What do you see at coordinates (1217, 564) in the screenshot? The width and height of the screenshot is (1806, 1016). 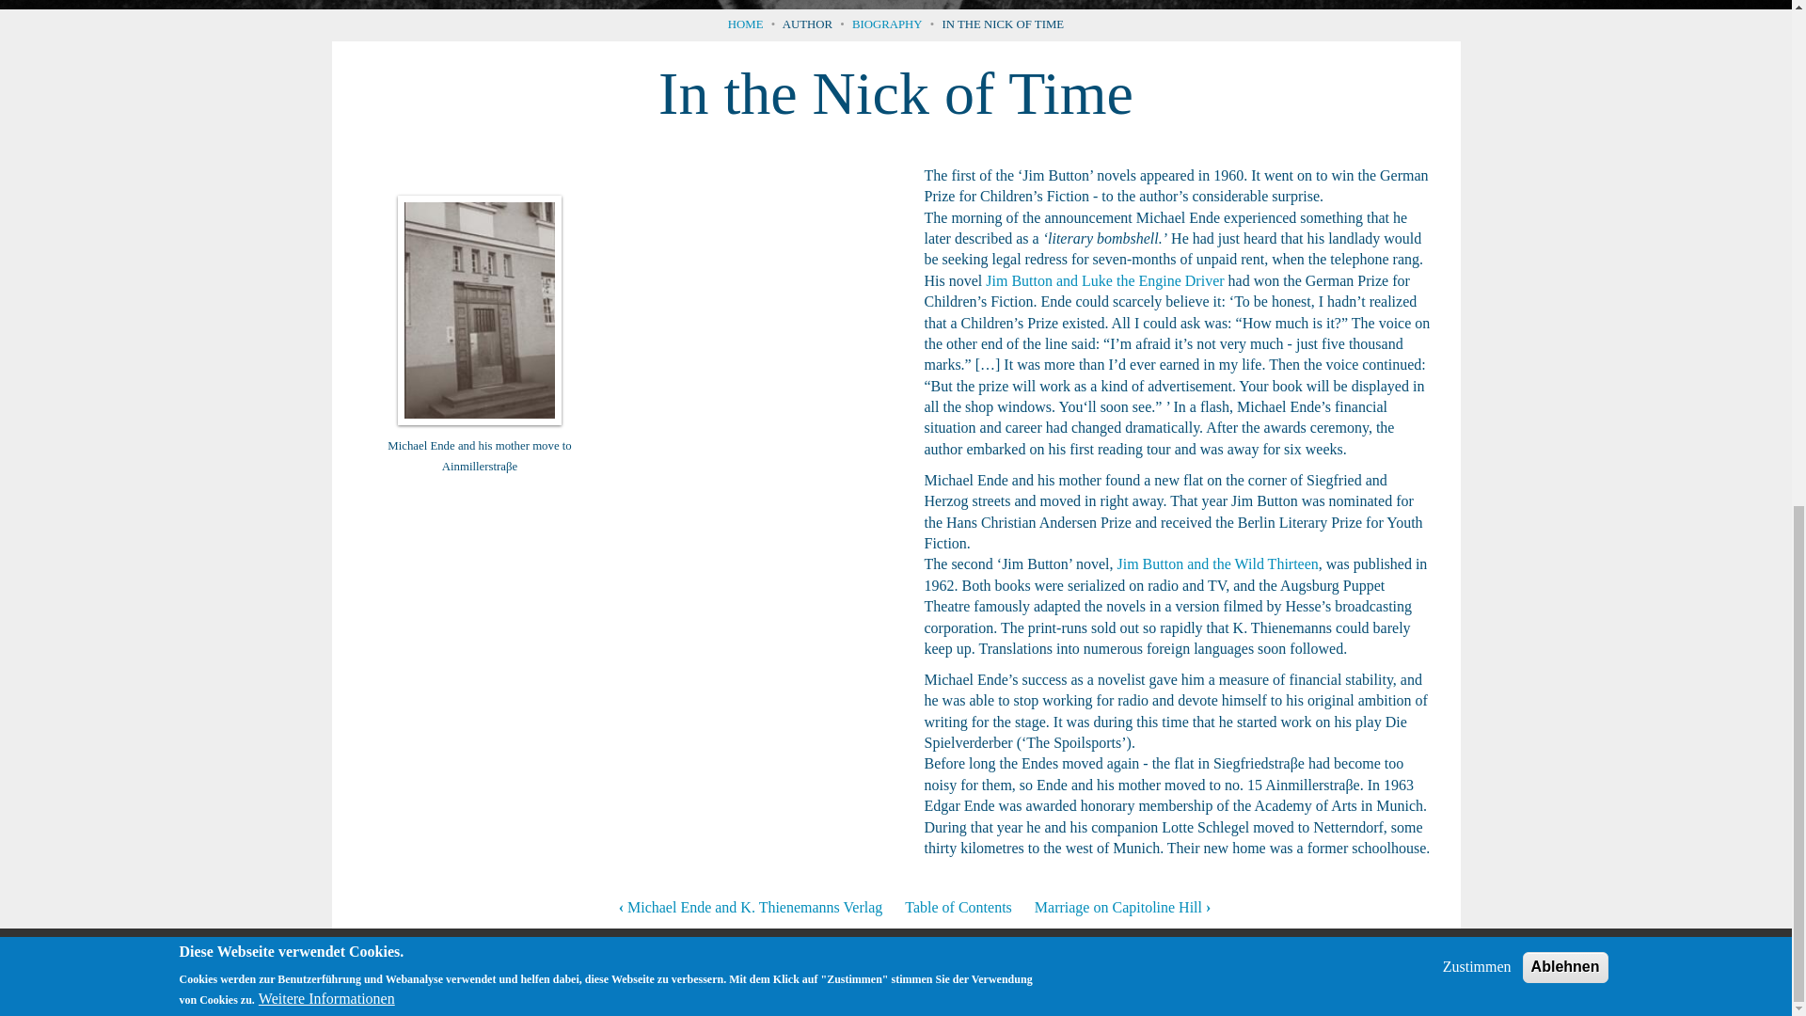 I see `Jim Button and the Wild Thirteen` at bounding box center [1217, 564].